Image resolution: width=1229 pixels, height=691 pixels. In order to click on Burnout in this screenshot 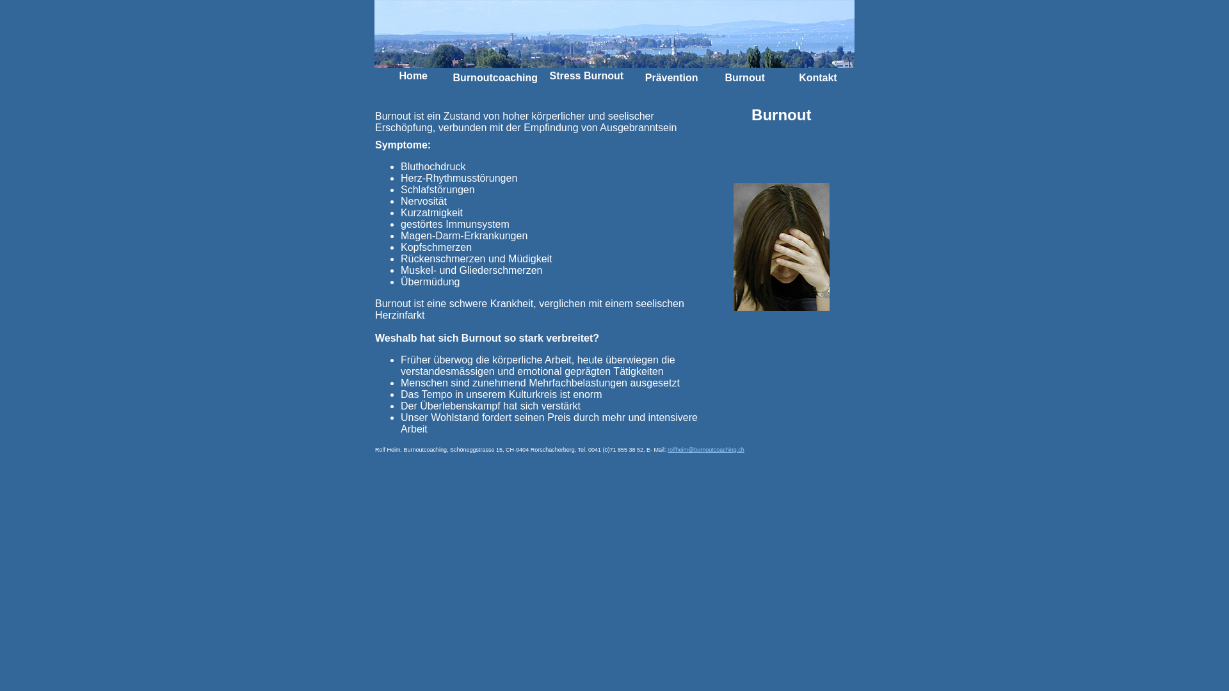, I will do `click(745, 79)`.